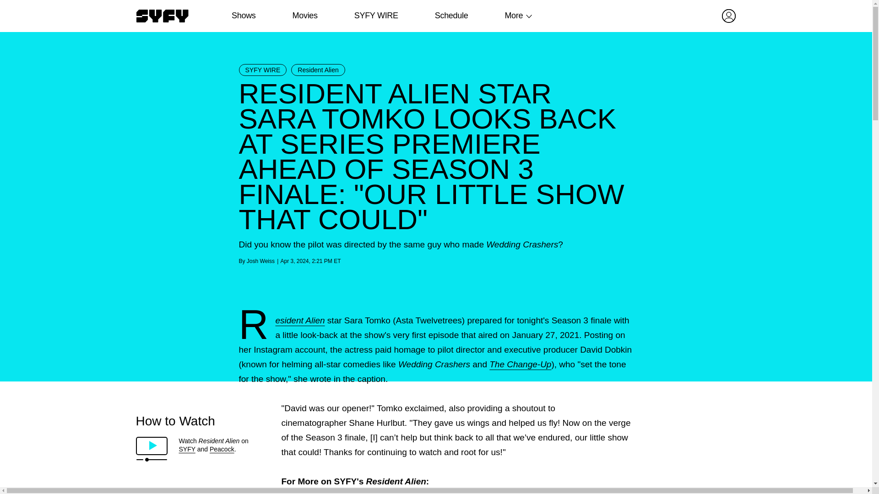 The image size is (879, 494). I want to click on Peacock, so click(222, 449).